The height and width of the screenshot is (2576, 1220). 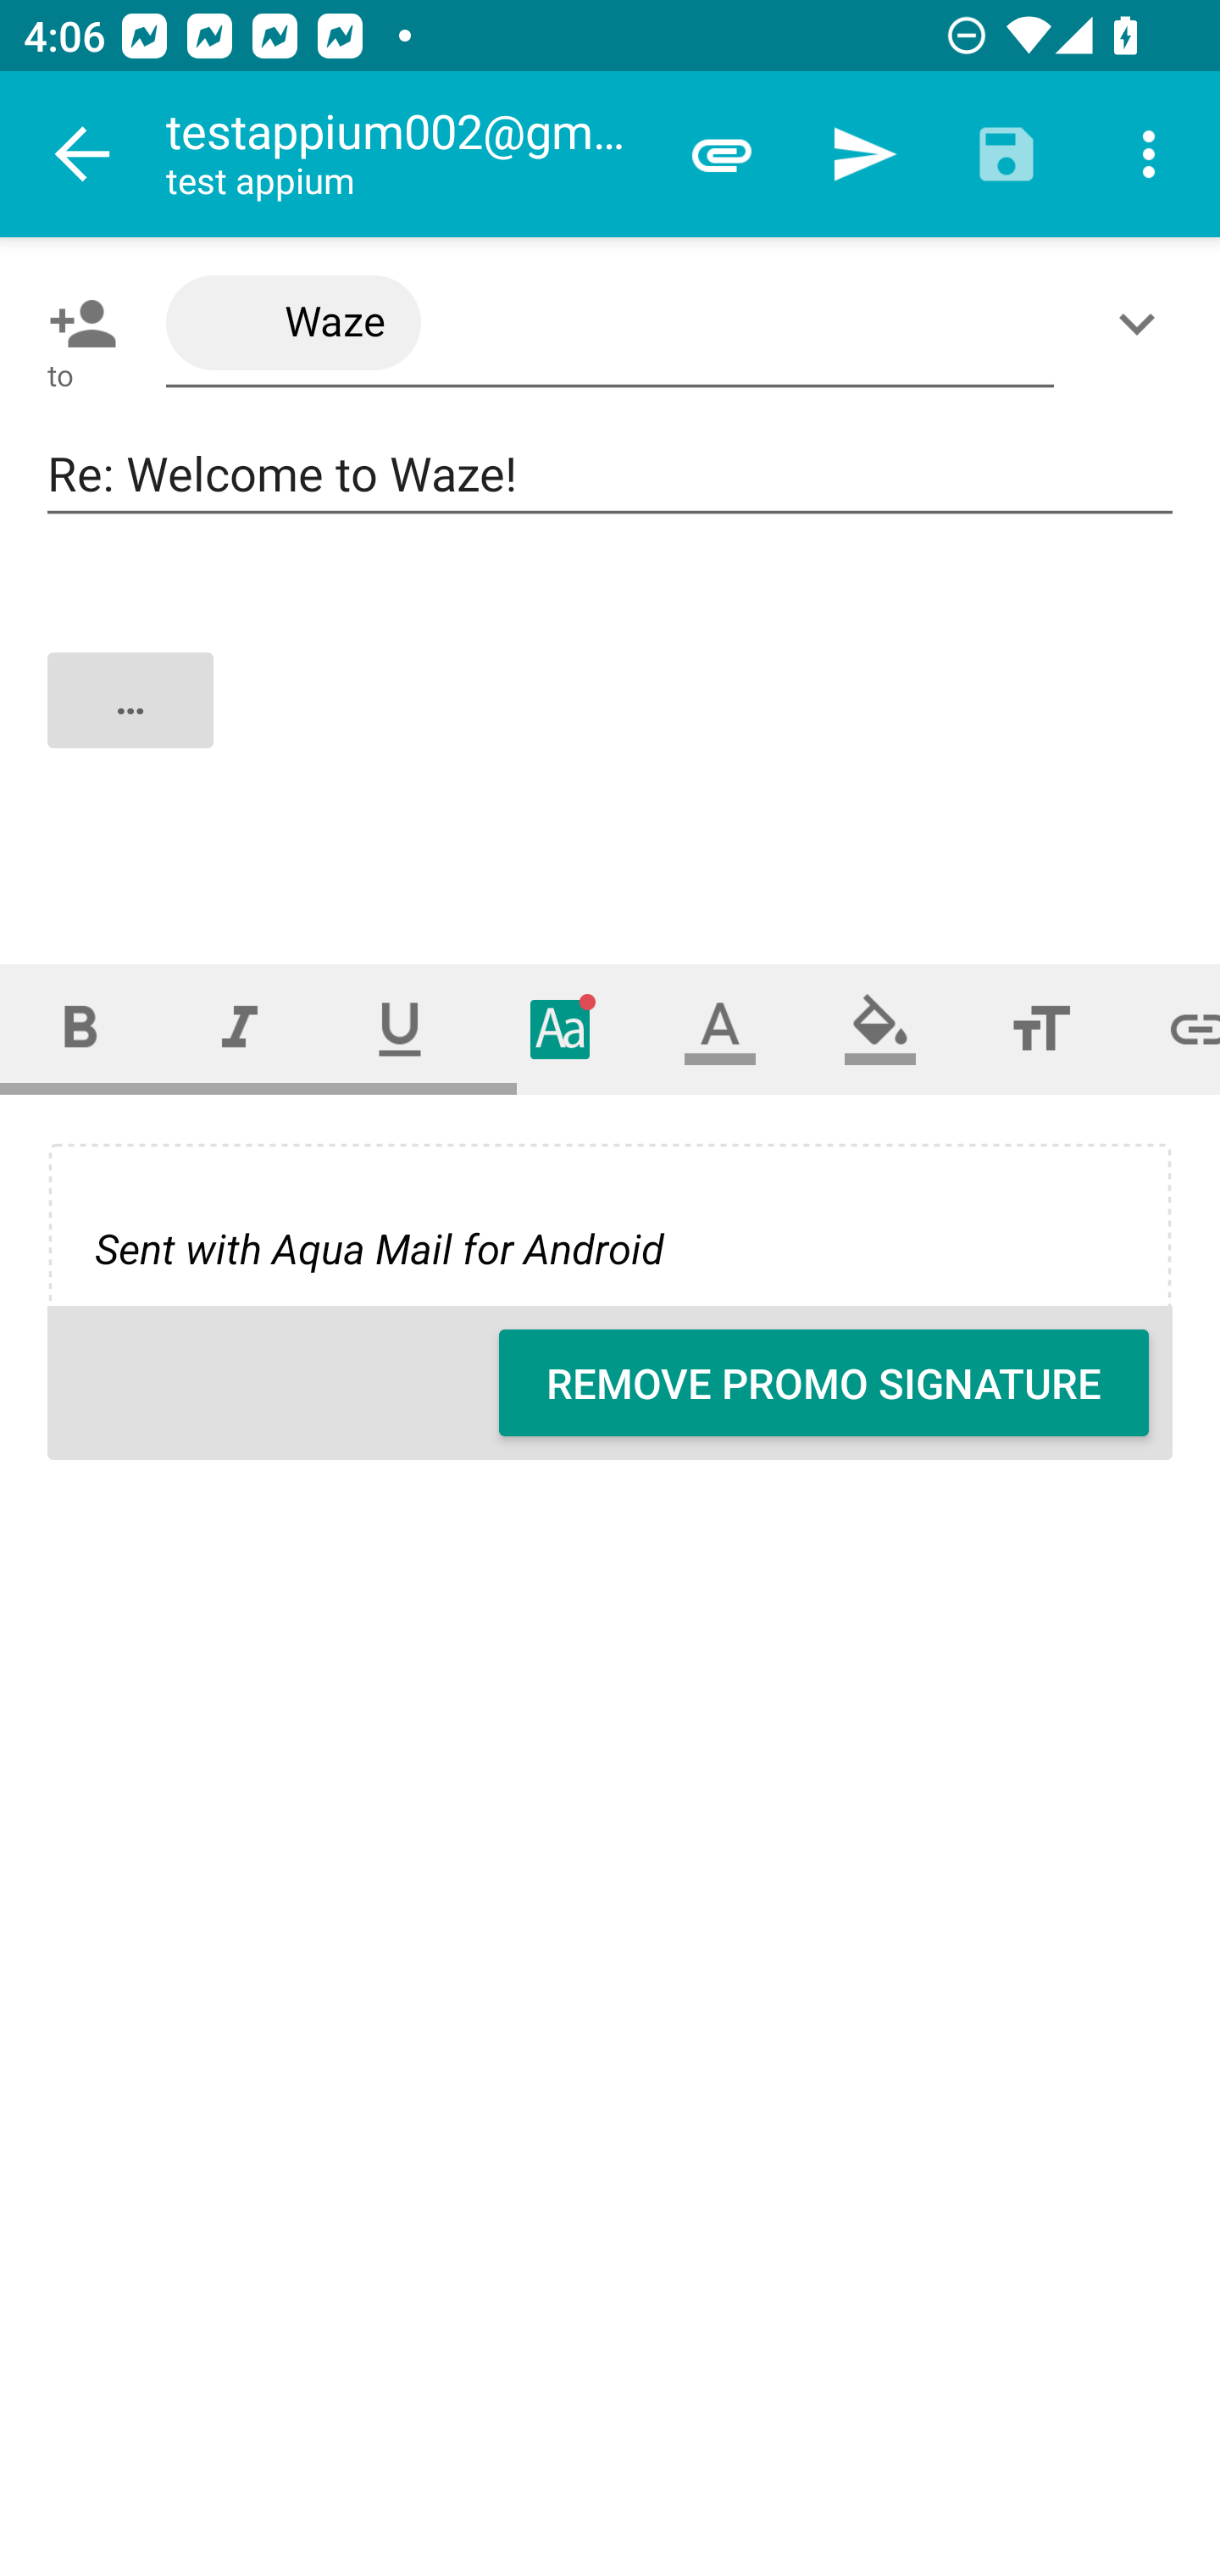 What do you see at coordinates (1040, 1029) in the screenshot?
I see `Font size` at bounding box center [1040, 1029].